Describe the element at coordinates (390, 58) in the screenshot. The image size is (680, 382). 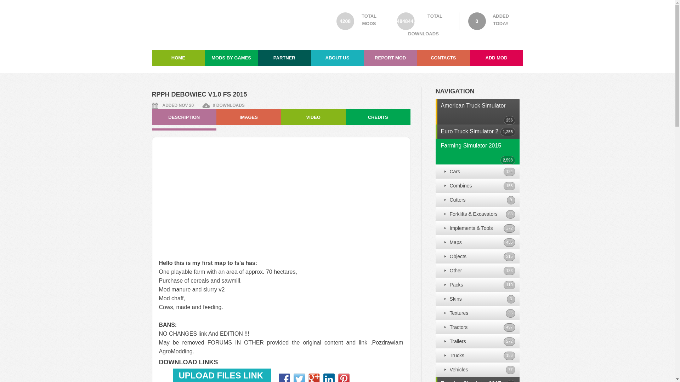
I see `REPORT MOD` at that location.